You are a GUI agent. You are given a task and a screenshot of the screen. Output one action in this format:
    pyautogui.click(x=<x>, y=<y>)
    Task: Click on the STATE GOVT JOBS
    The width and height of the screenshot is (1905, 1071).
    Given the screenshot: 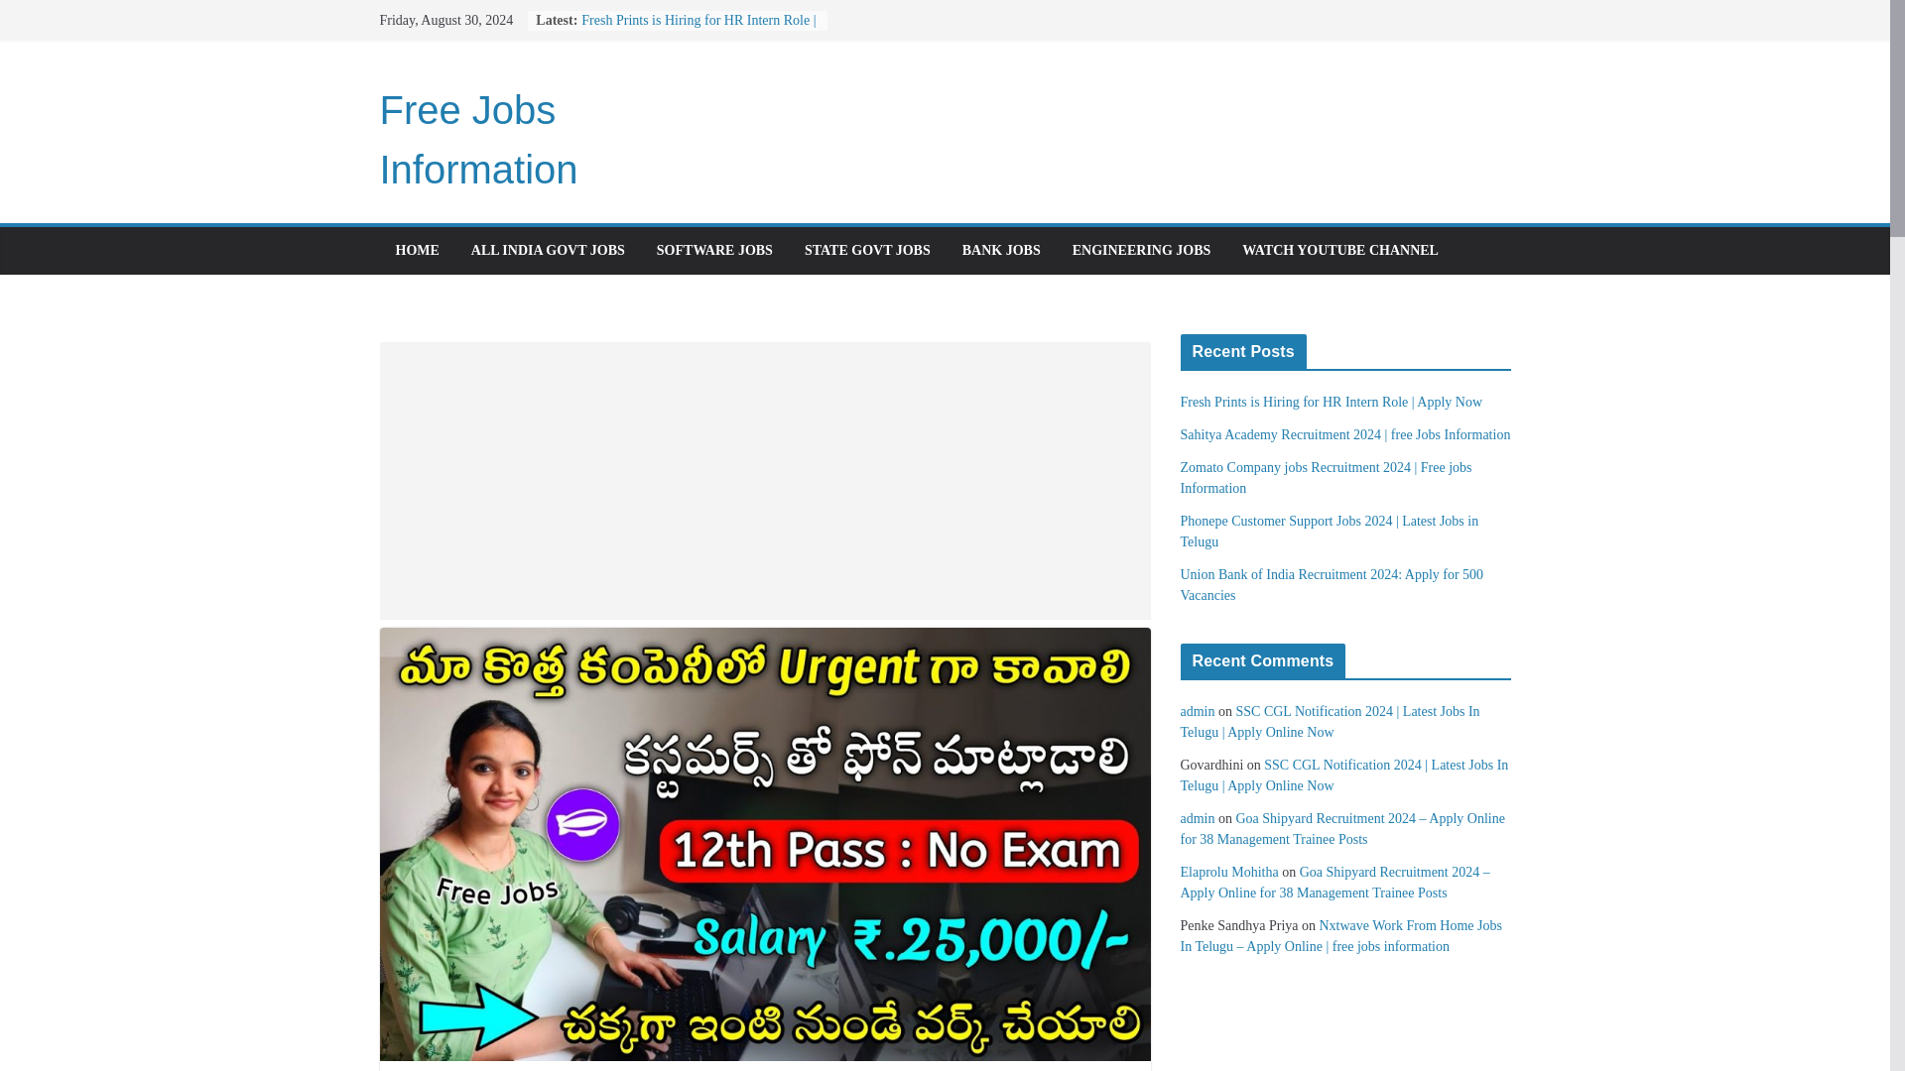 What is the action you would take?
    pyautogui.click(x=867, y=250)
    